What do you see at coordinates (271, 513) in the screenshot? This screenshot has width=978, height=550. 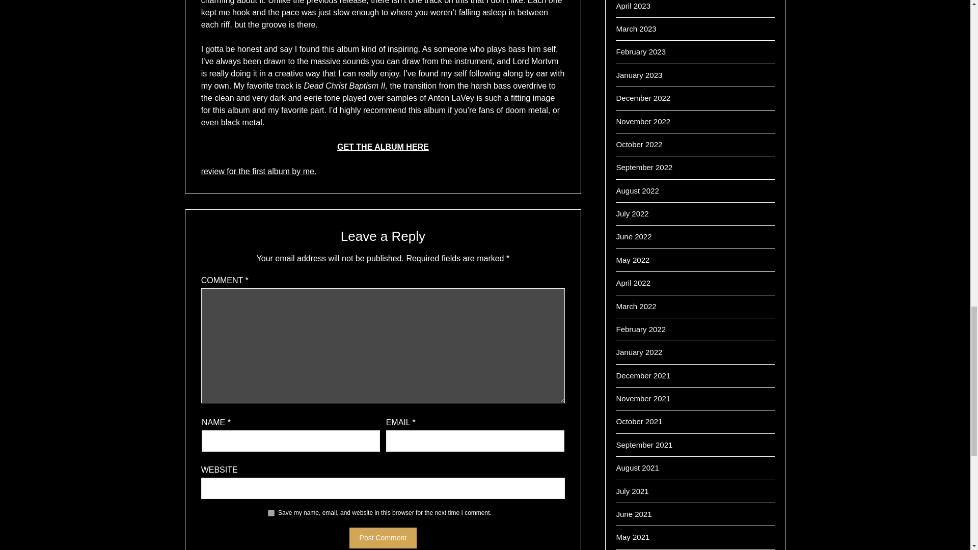 I see `yes` at bounding box center [271, 513].